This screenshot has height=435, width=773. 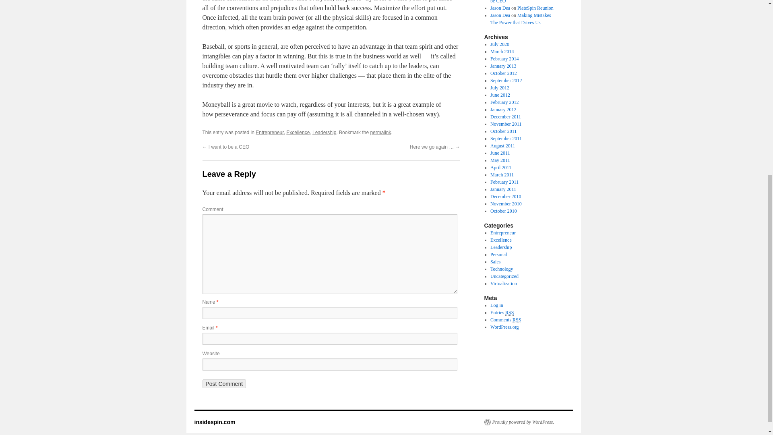 What do you see at coordinates (519, 422) in the screenshot?
I see `Semantic Personal Publishing Platform` at bounding box center [519, 422].